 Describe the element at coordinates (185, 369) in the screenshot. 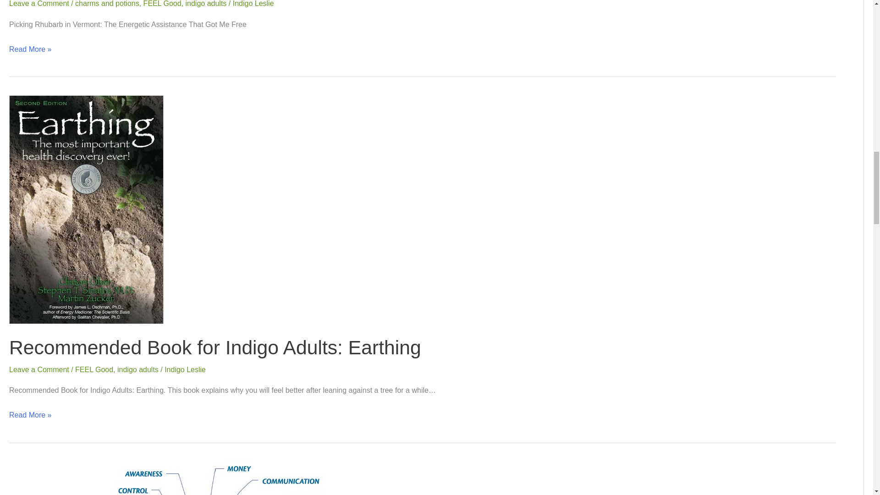

I see `View all posts by Indigo Leslie` at that location.